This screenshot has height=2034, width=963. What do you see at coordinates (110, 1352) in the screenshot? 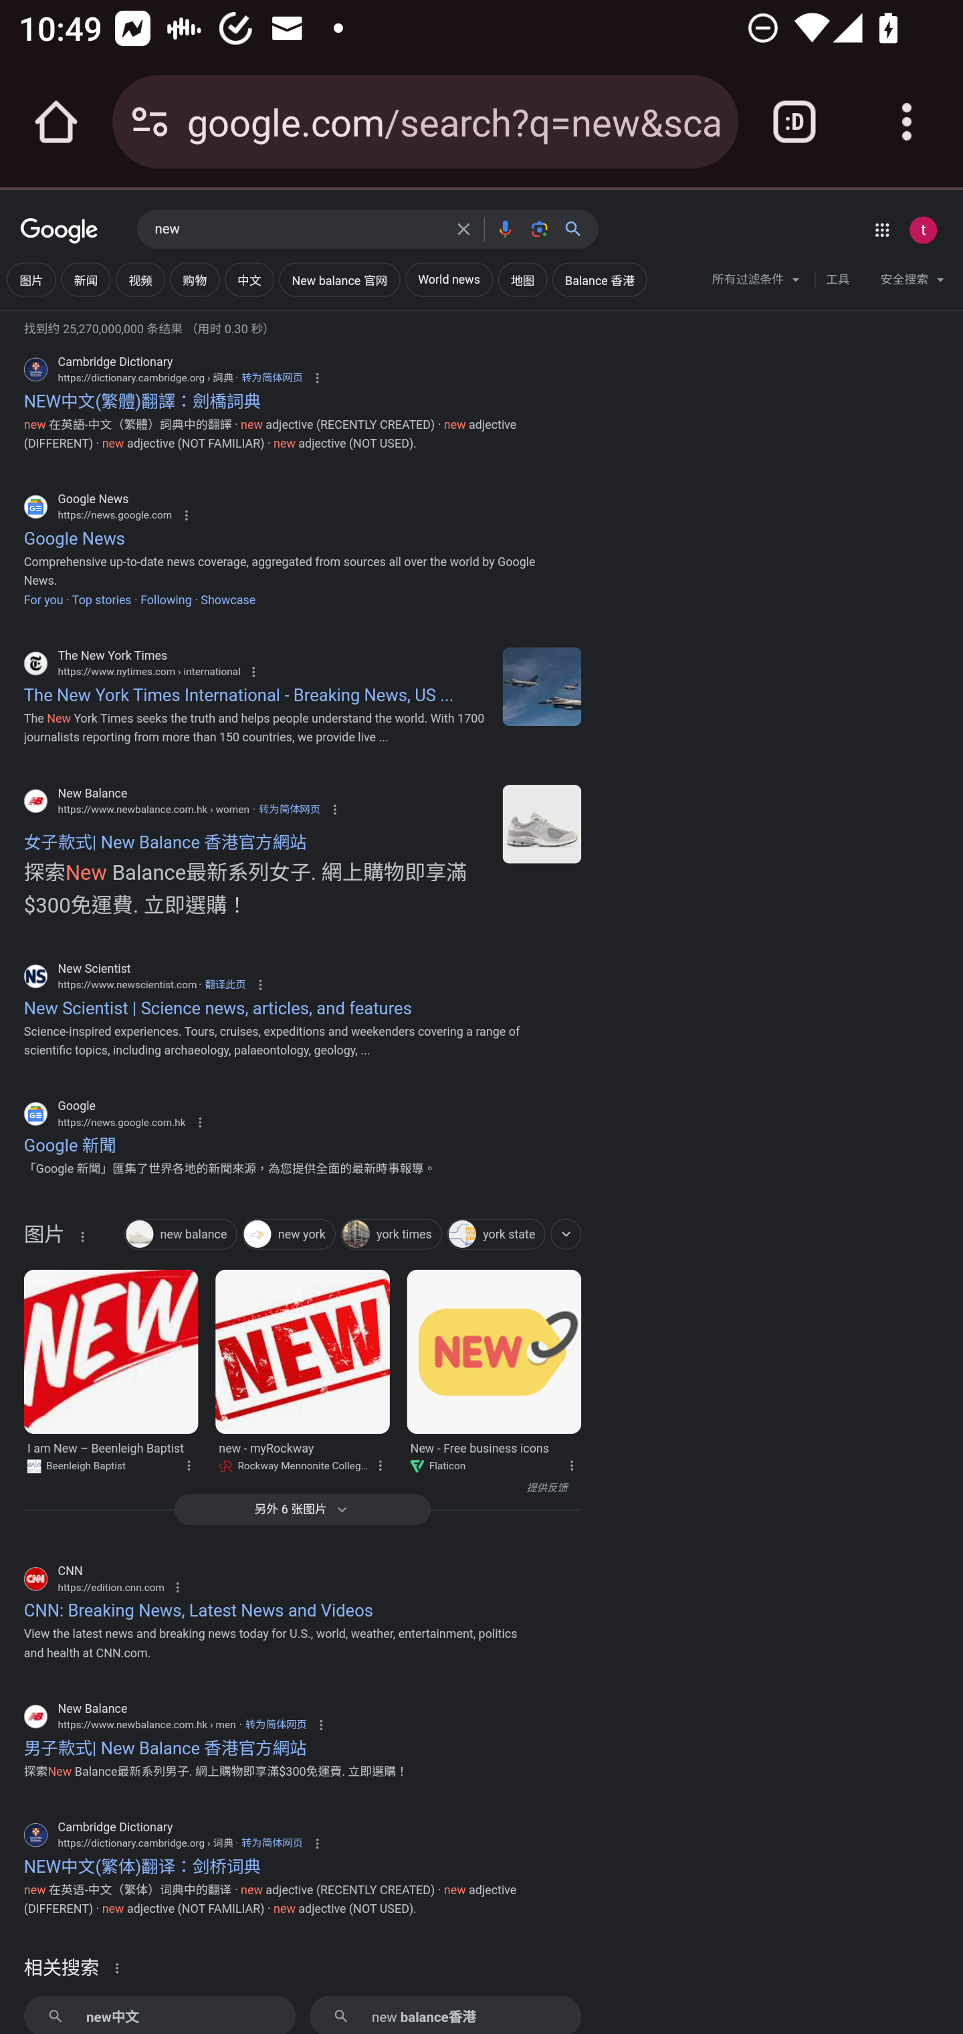
I see `I am New – Beenleigh Baptist` at bounding box center [110, 1352].